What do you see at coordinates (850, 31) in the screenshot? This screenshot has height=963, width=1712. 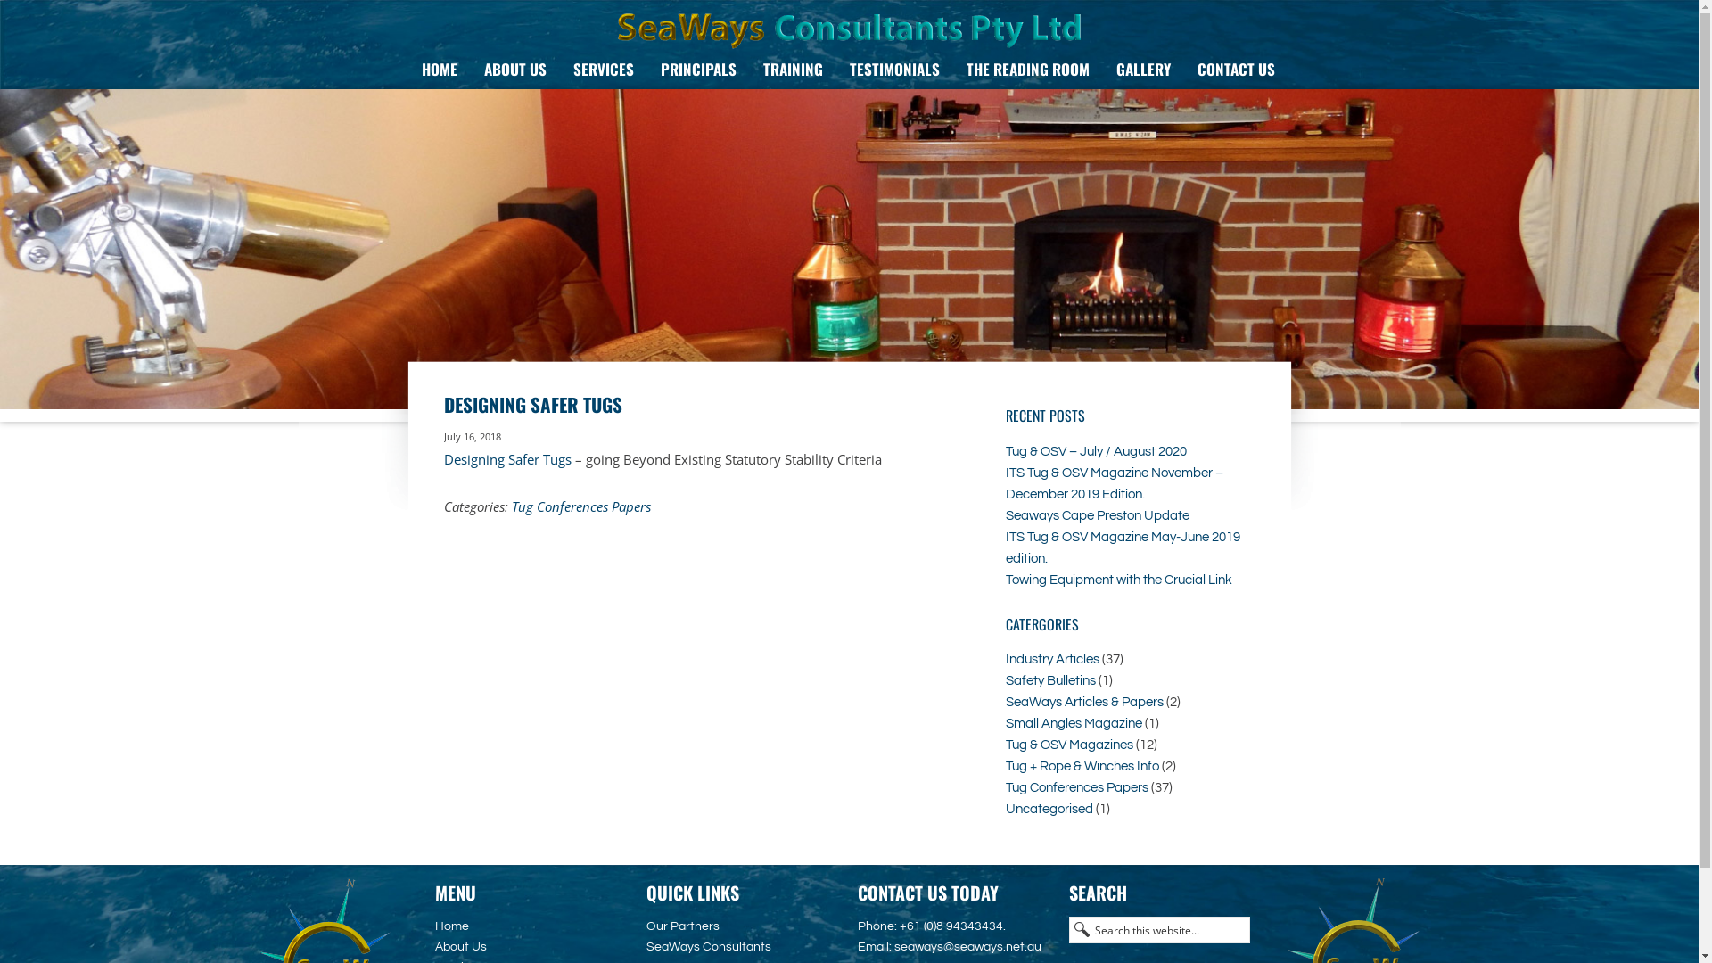 I see `SeaWays Consultants` at bounding box center [850, 31].